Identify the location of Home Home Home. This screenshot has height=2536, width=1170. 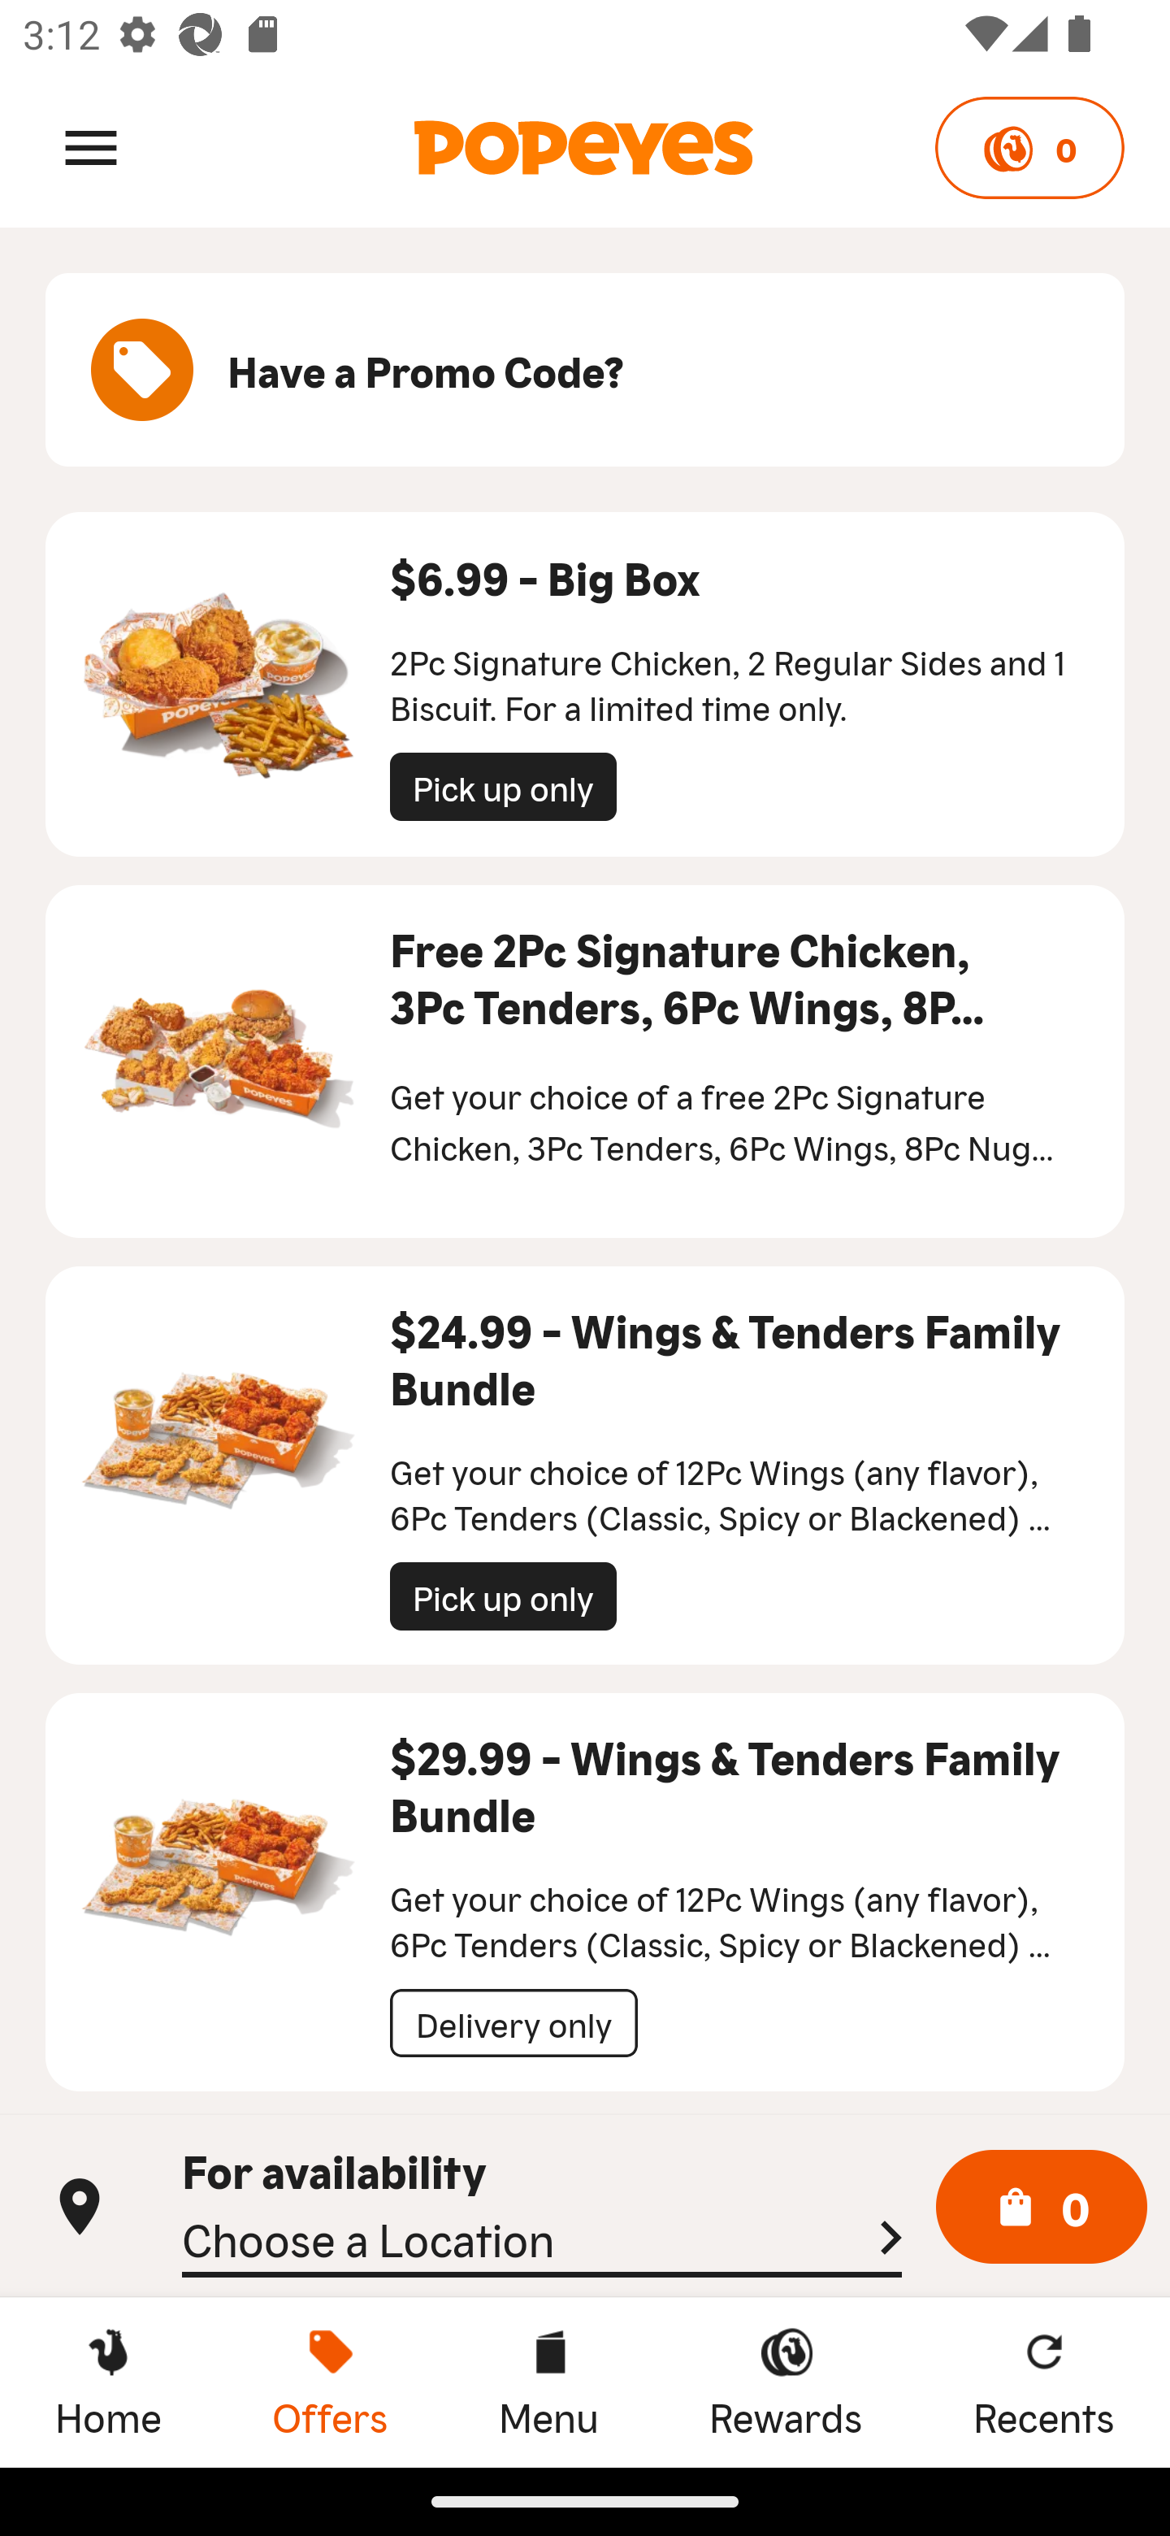
(108, 2382).